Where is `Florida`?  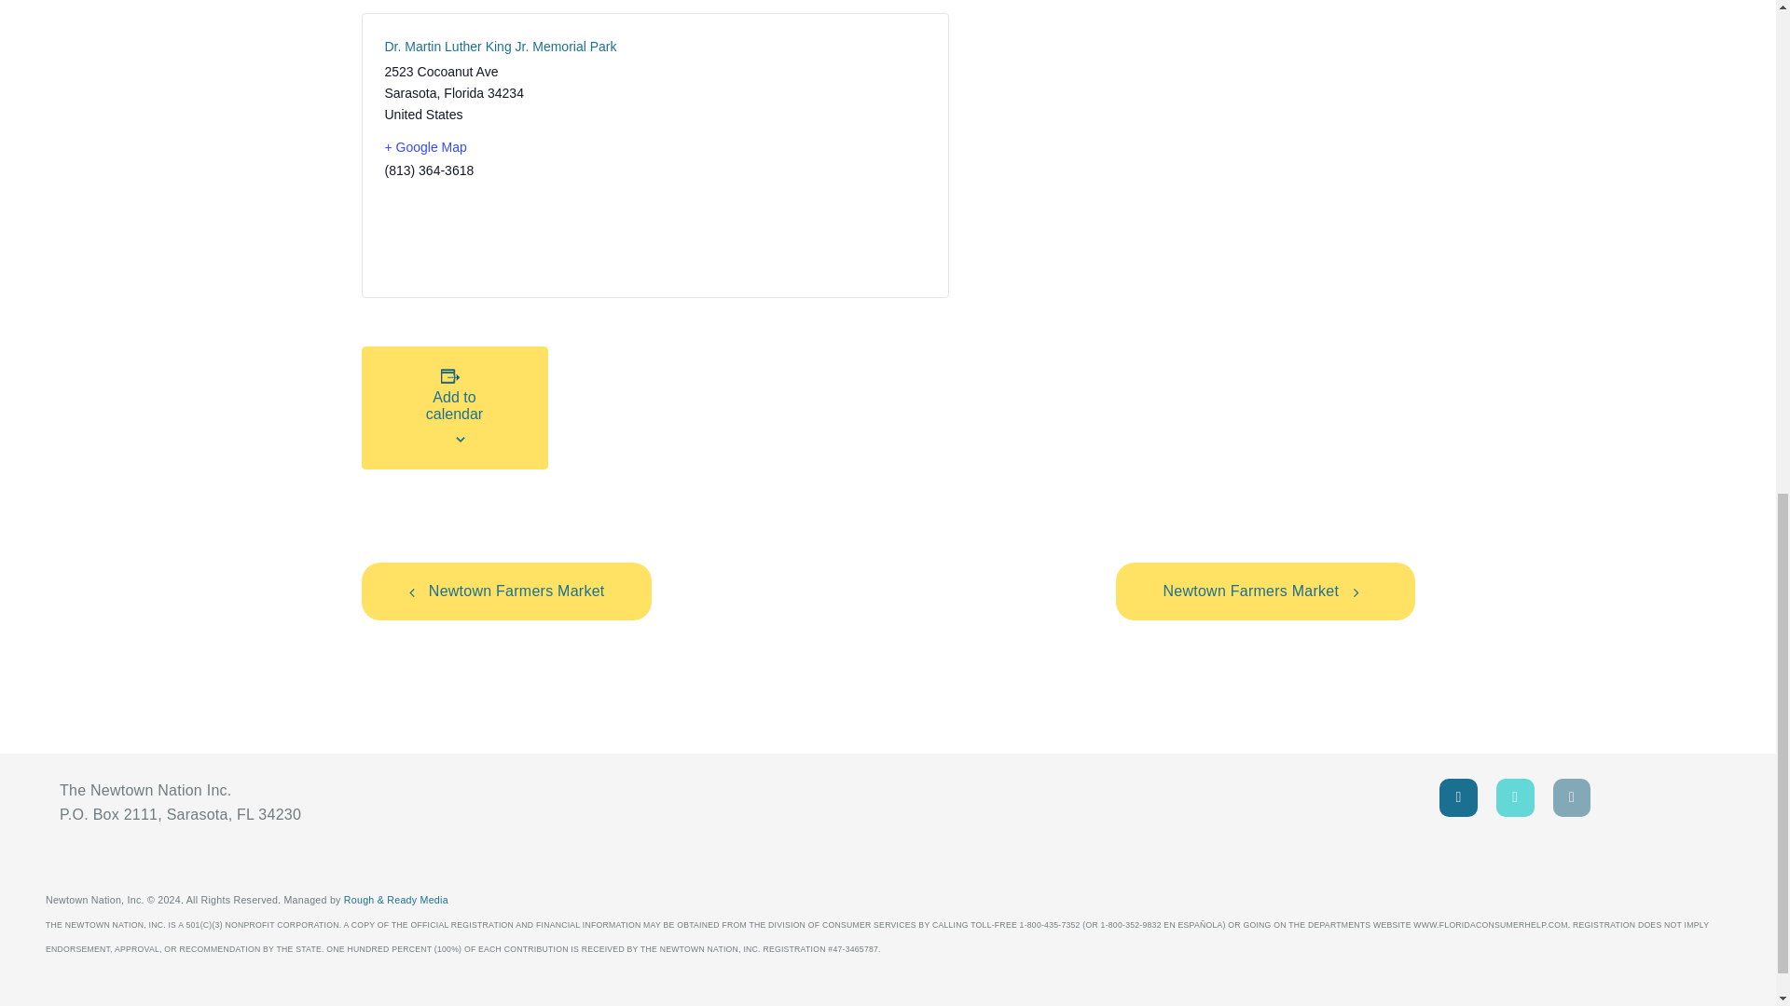 Florida is located at coordinates (463, 93).